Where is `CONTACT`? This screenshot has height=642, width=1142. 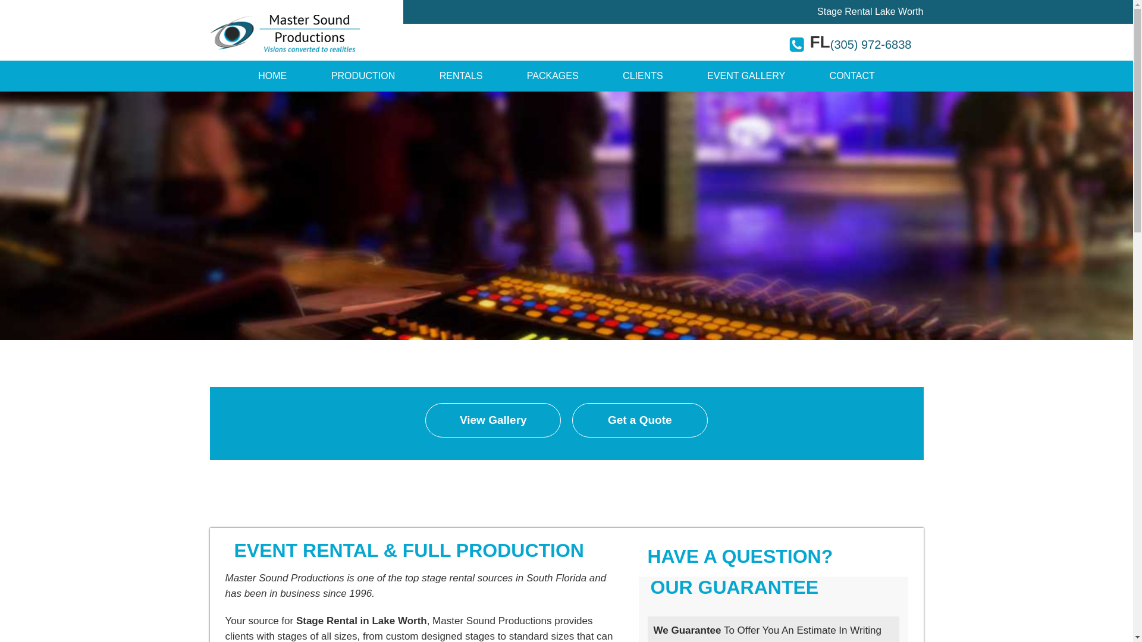
CONTACT is located at coordinates (852, 76).